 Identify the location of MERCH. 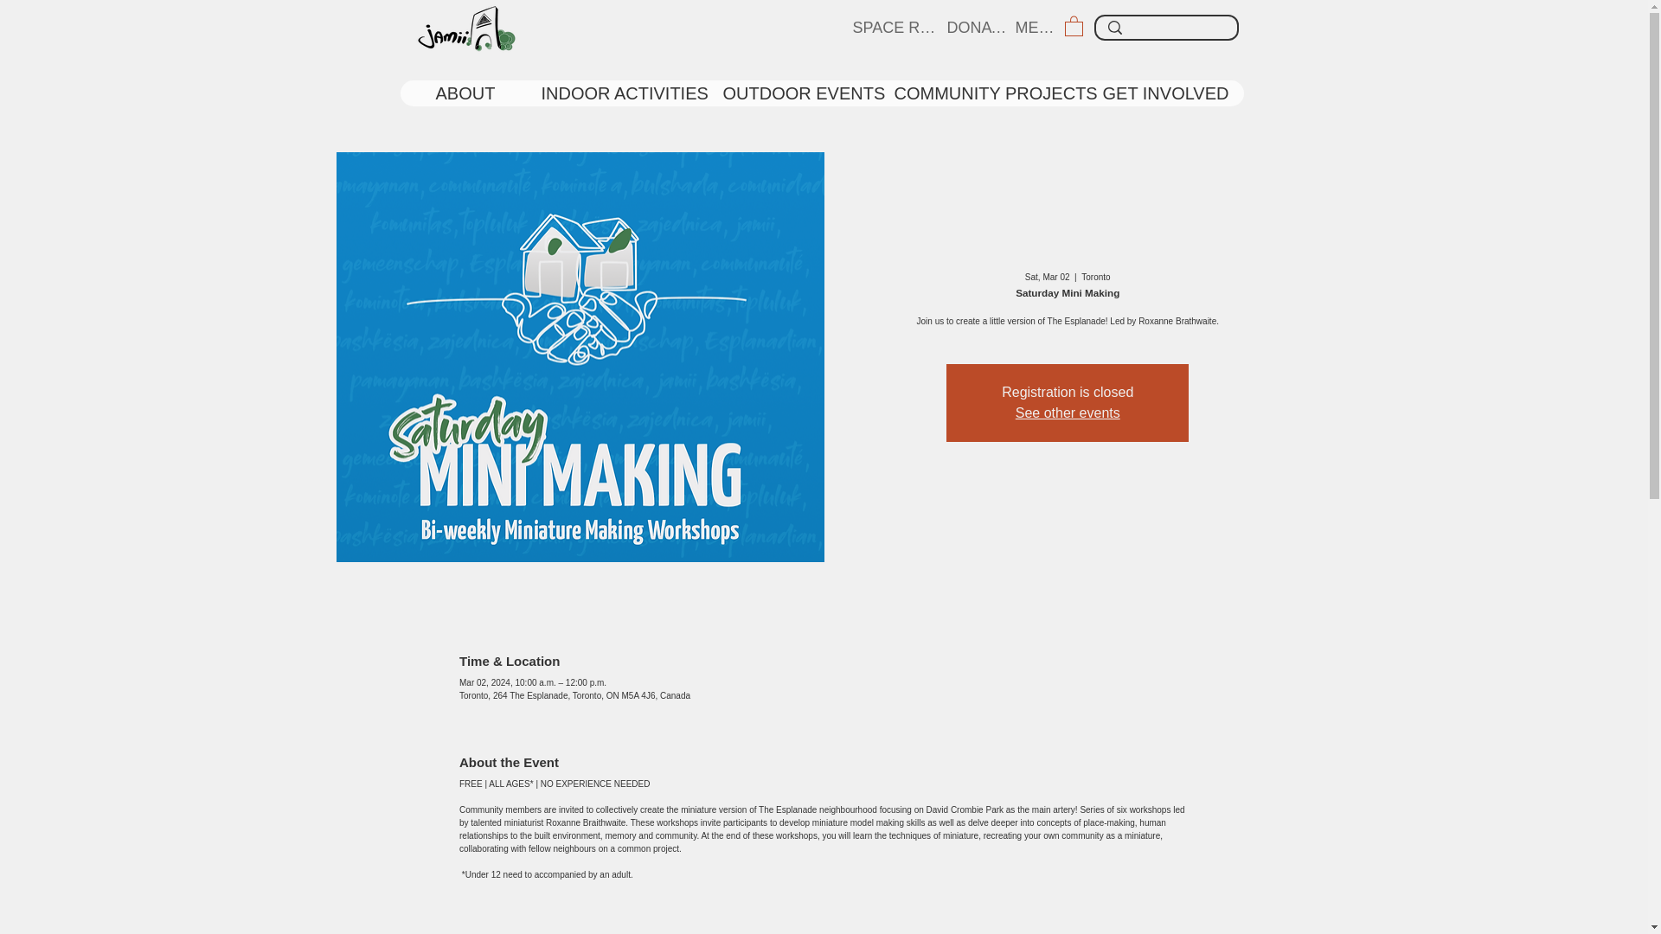
(1042, 28).